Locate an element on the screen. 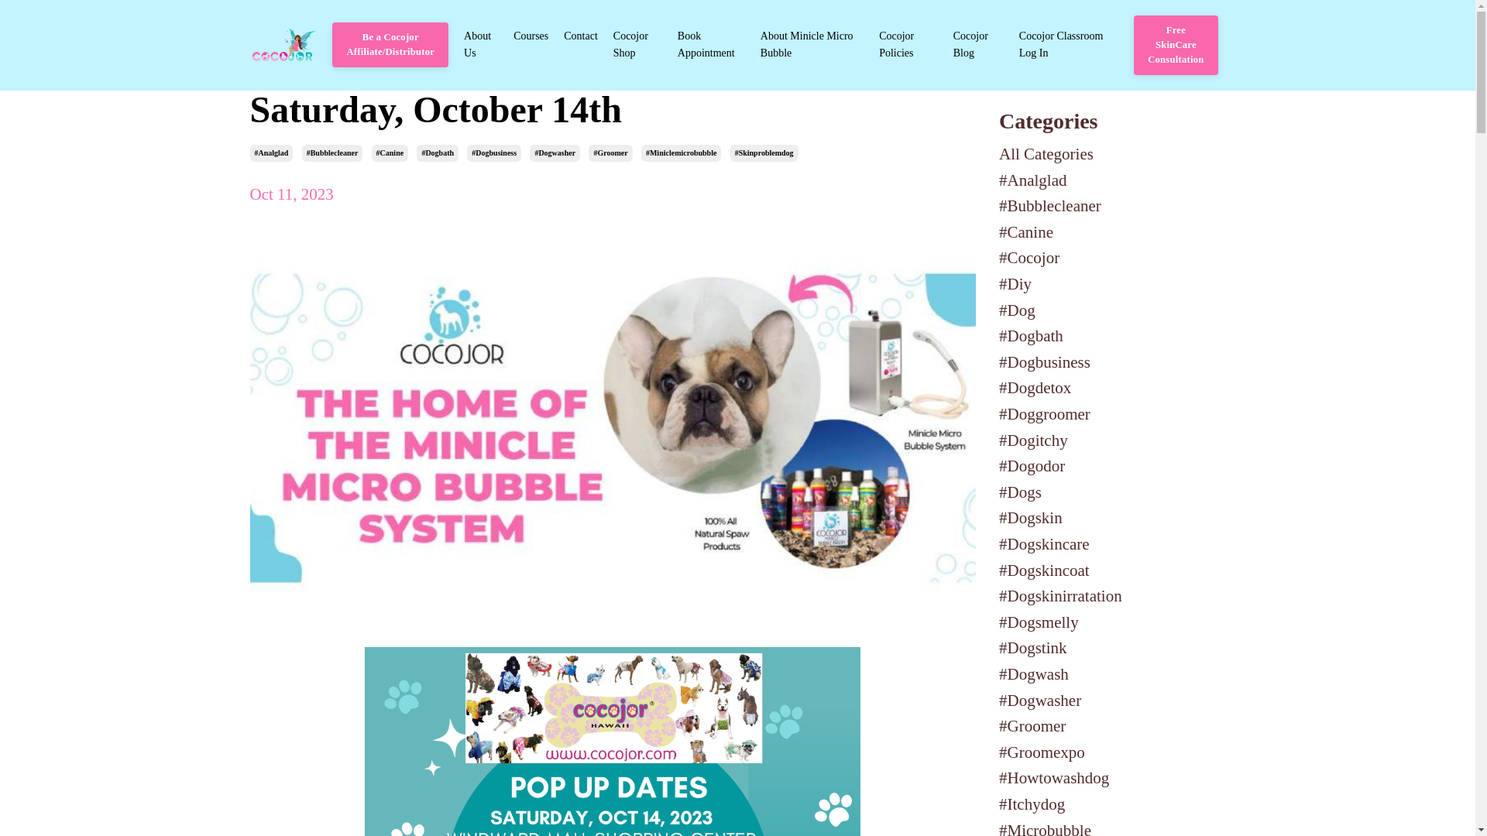 This screenshot has height=836, width=1487. About Us is located at coordinates (481, 45).